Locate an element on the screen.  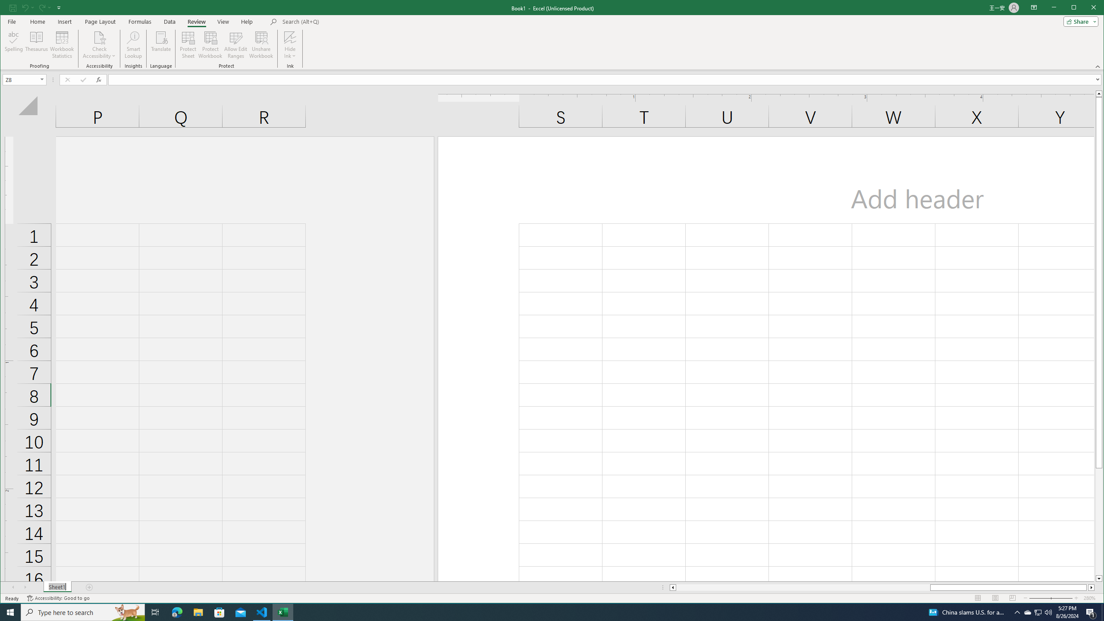
Protect Sheet... is located at coordinates (188, 45).